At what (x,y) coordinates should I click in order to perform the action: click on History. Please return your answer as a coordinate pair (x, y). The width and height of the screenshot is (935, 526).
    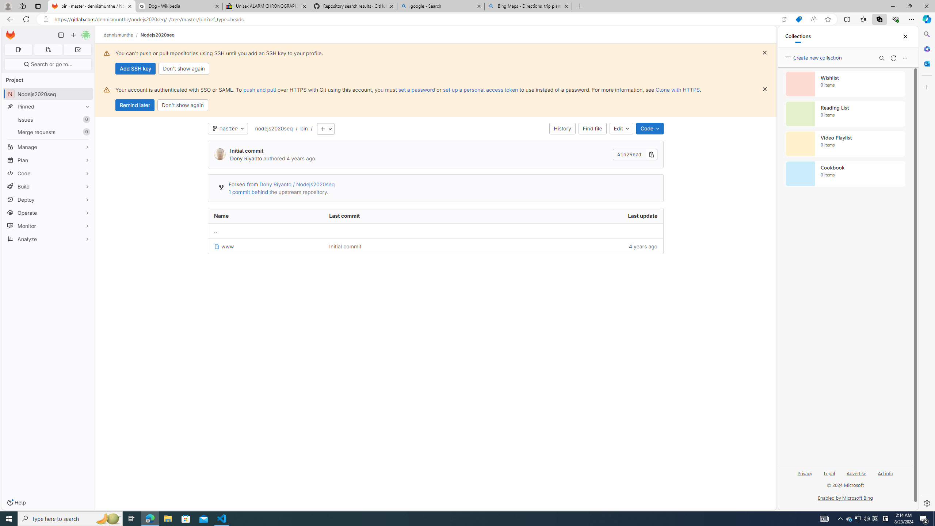
    Looking at the image, I should click on (562, 129).